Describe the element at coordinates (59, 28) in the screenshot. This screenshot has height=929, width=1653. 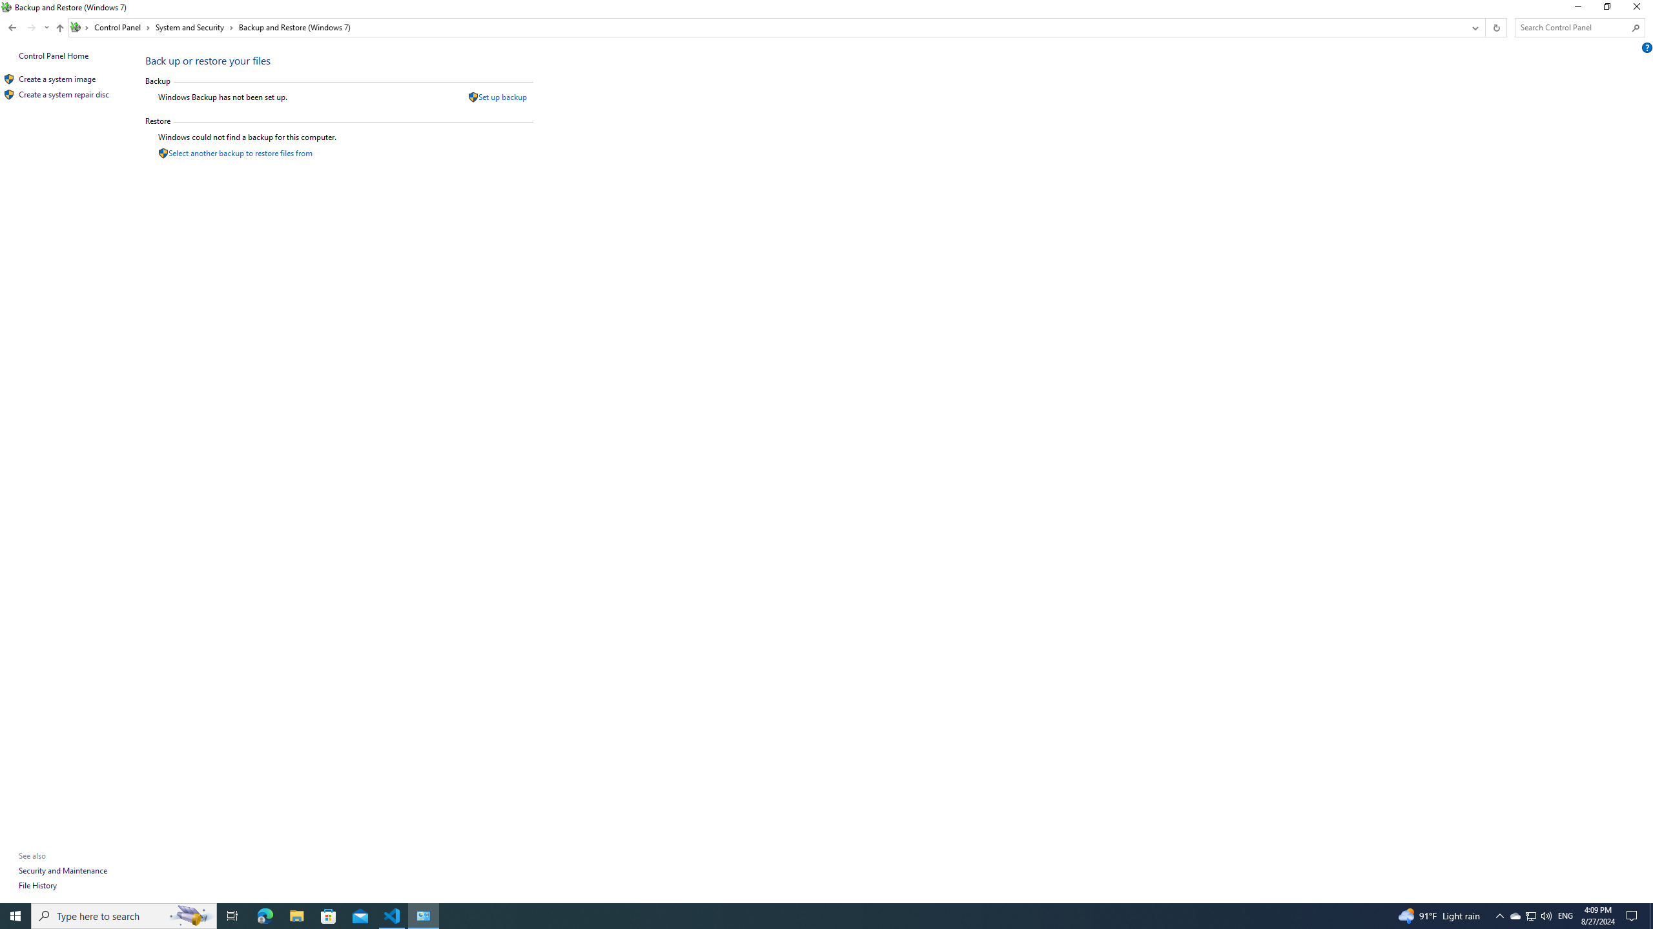
I see `Up to "System and Security" (Alt + Up Arrow)` at that location.